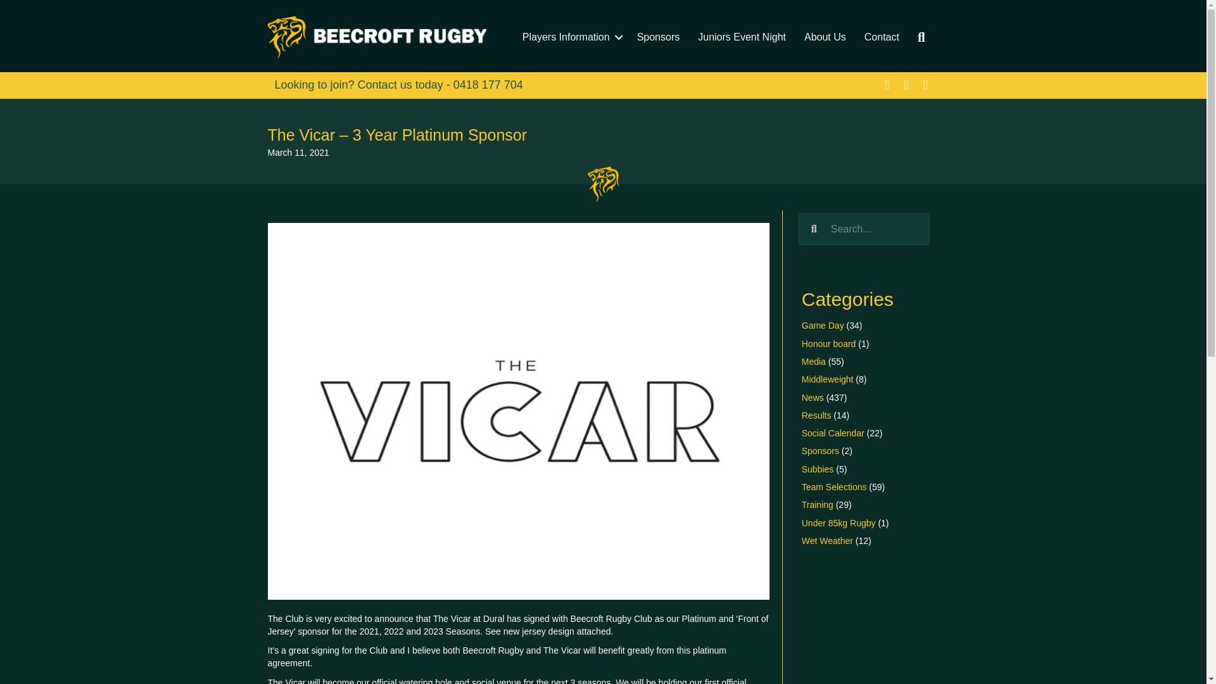  Describe the element at coordinates (833, 433) in the screenshot. I see `Social Calendar` at that location.